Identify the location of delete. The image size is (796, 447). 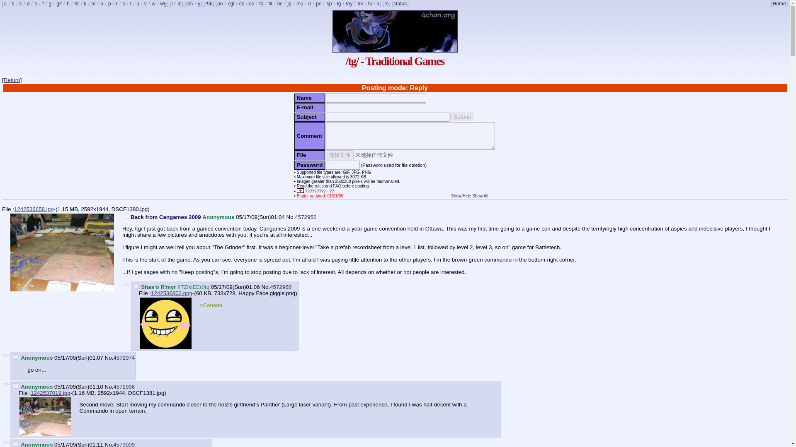
(136, 286).